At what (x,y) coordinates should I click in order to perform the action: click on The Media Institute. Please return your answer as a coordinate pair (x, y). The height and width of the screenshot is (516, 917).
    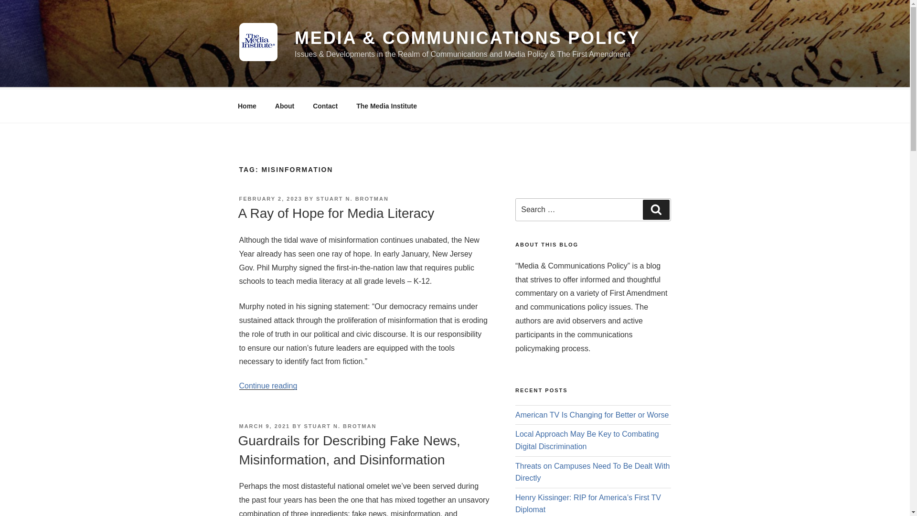
    Looking at the image, I should click on (387, 106).